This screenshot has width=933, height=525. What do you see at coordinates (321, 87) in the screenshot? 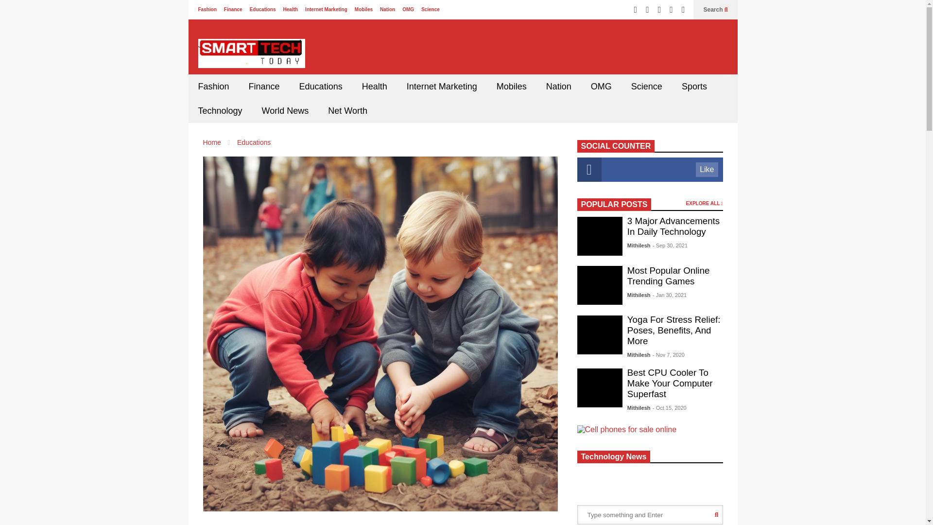
I see `Educations` at bounding box center [321, 87].